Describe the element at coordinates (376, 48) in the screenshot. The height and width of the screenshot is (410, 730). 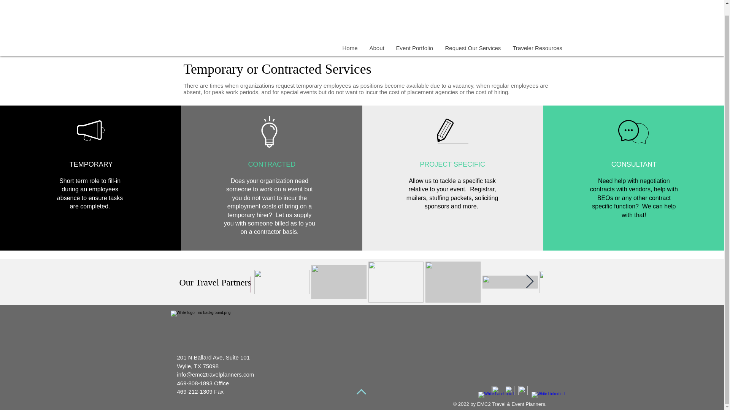
I see `About` at that location.